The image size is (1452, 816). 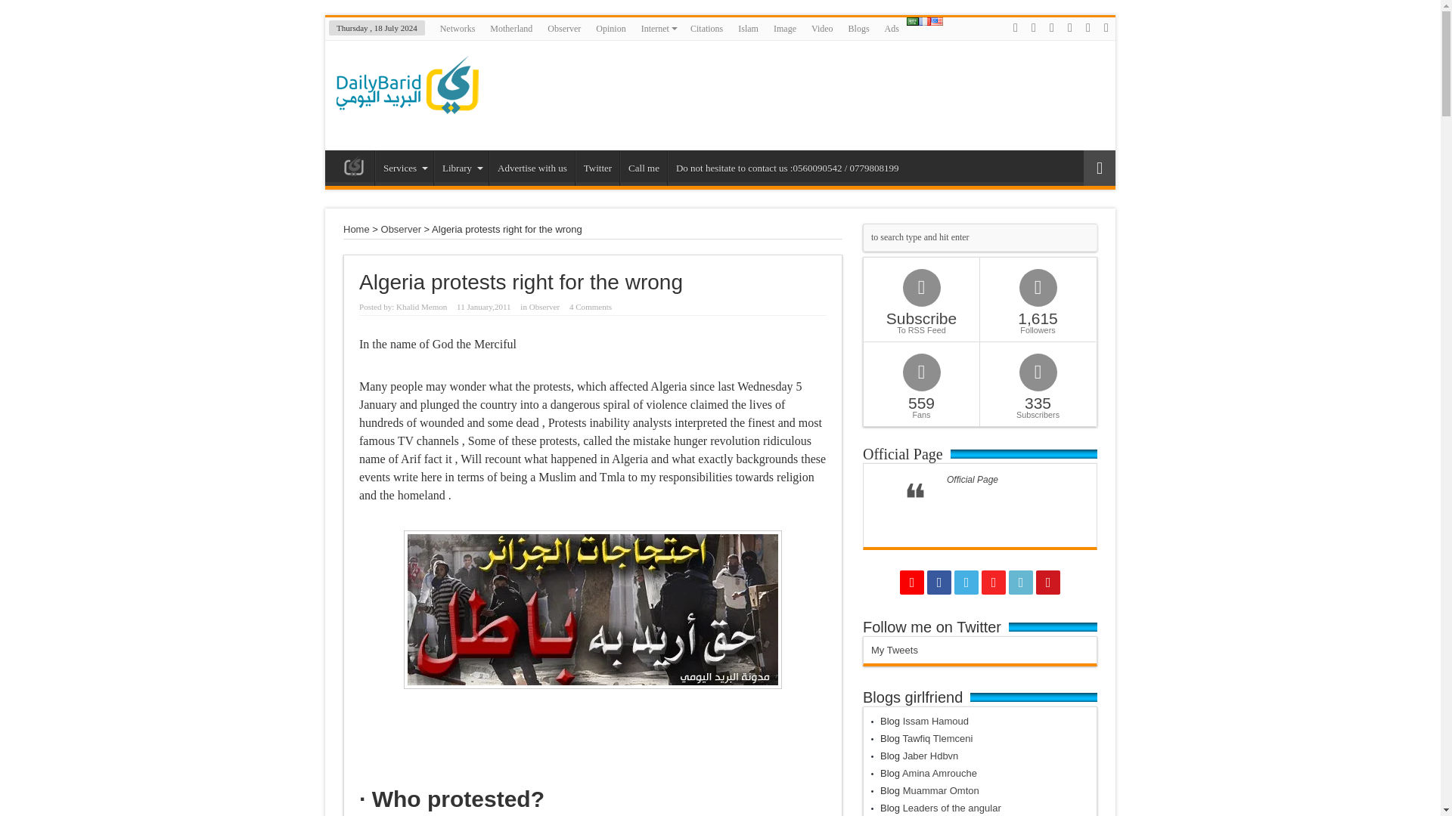 What do you see at coordinates (408, 113) in the screenshot?
I see `Daily Mail` at bounding box center [408, 113].